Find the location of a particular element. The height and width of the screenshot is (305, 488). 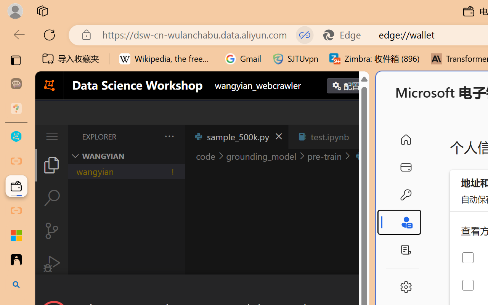

wangyian_dsw - DSW is located at coordinates (16, 136).